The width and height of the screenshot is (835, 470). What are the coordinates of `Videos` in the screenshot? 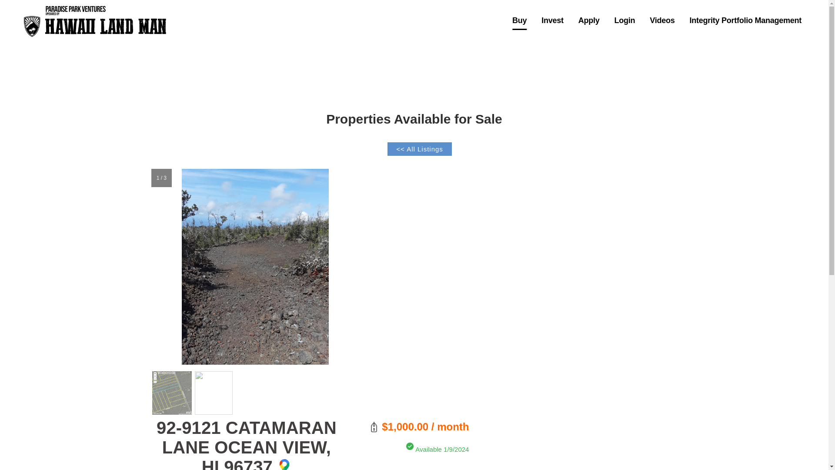 It's located at (662, 21).